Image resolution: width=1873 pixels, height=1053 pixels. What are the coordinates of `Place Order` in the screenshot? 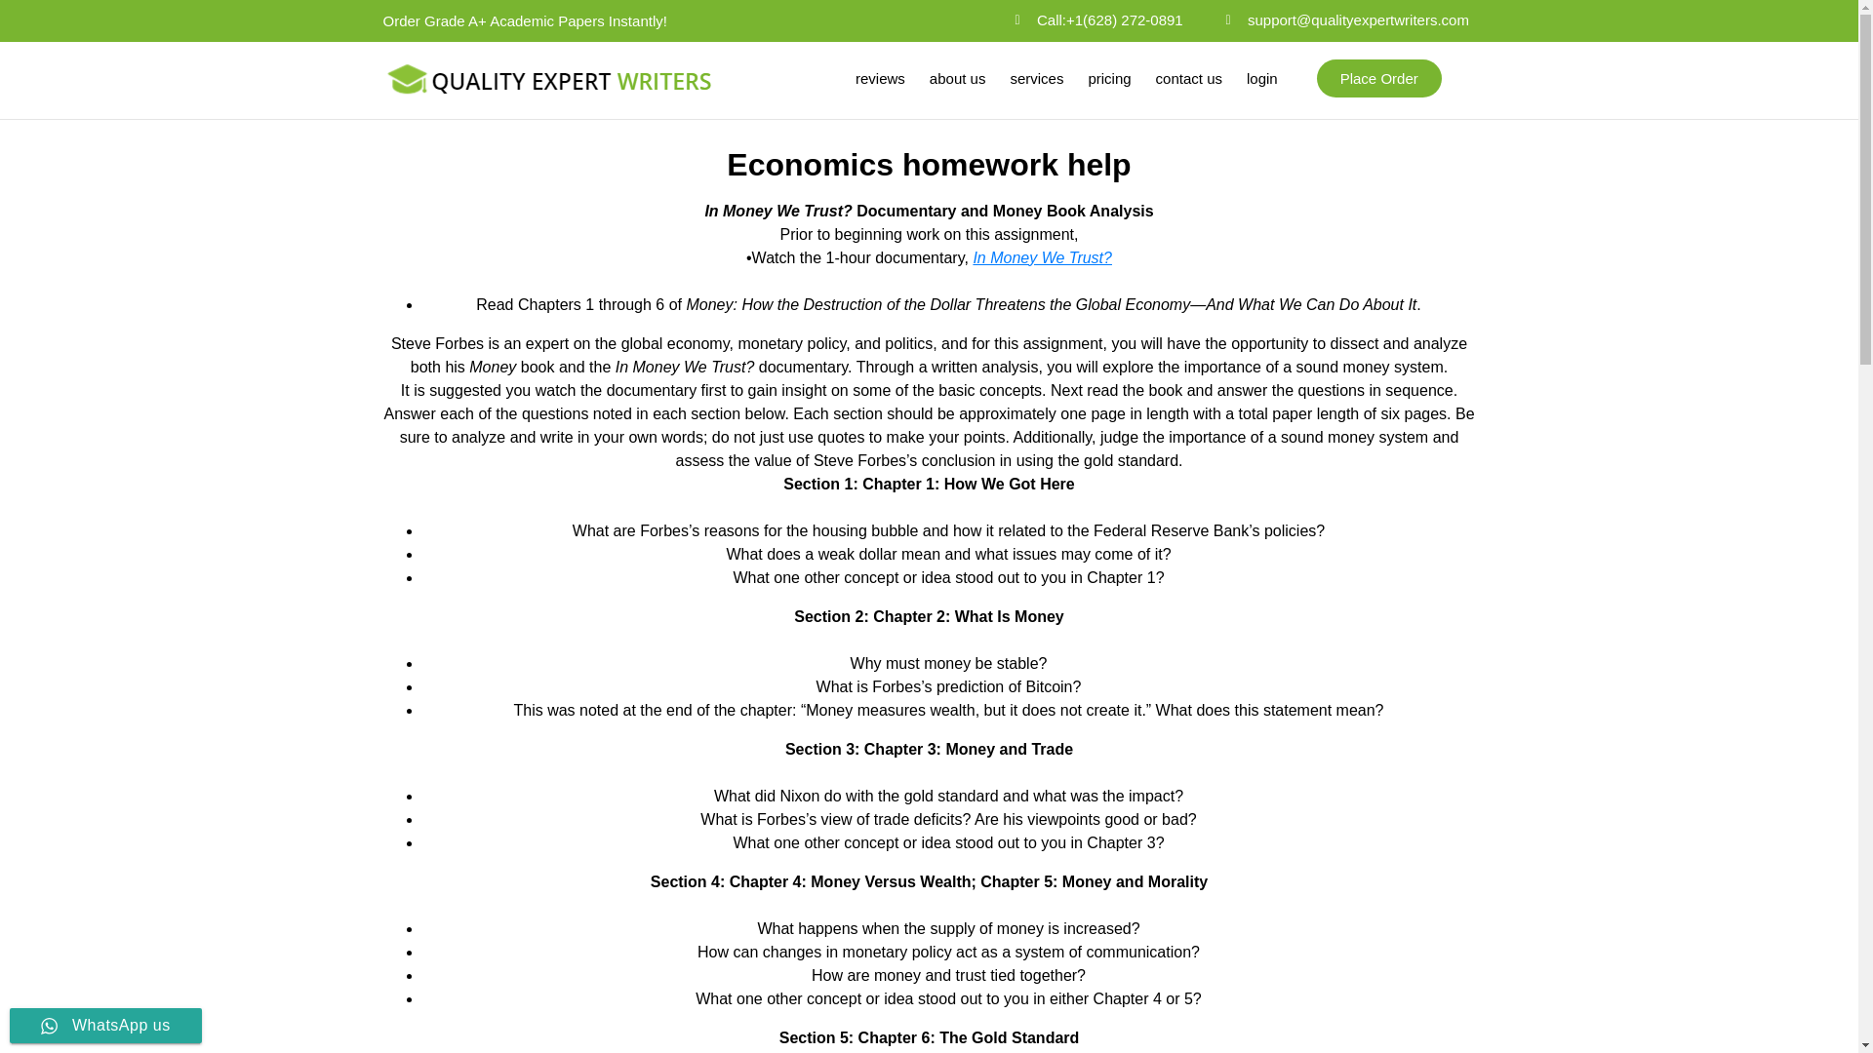 It's located at (1379, 78).